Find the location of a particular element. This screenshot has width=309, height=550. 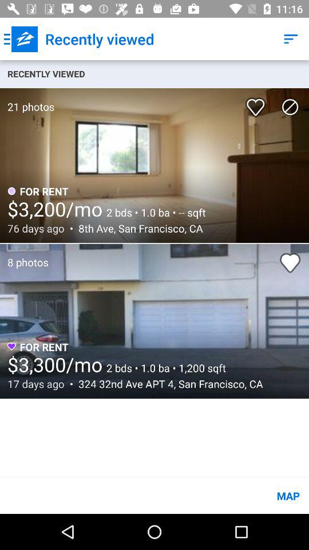

flip until 21 photos is located at coordinates (27, 101).